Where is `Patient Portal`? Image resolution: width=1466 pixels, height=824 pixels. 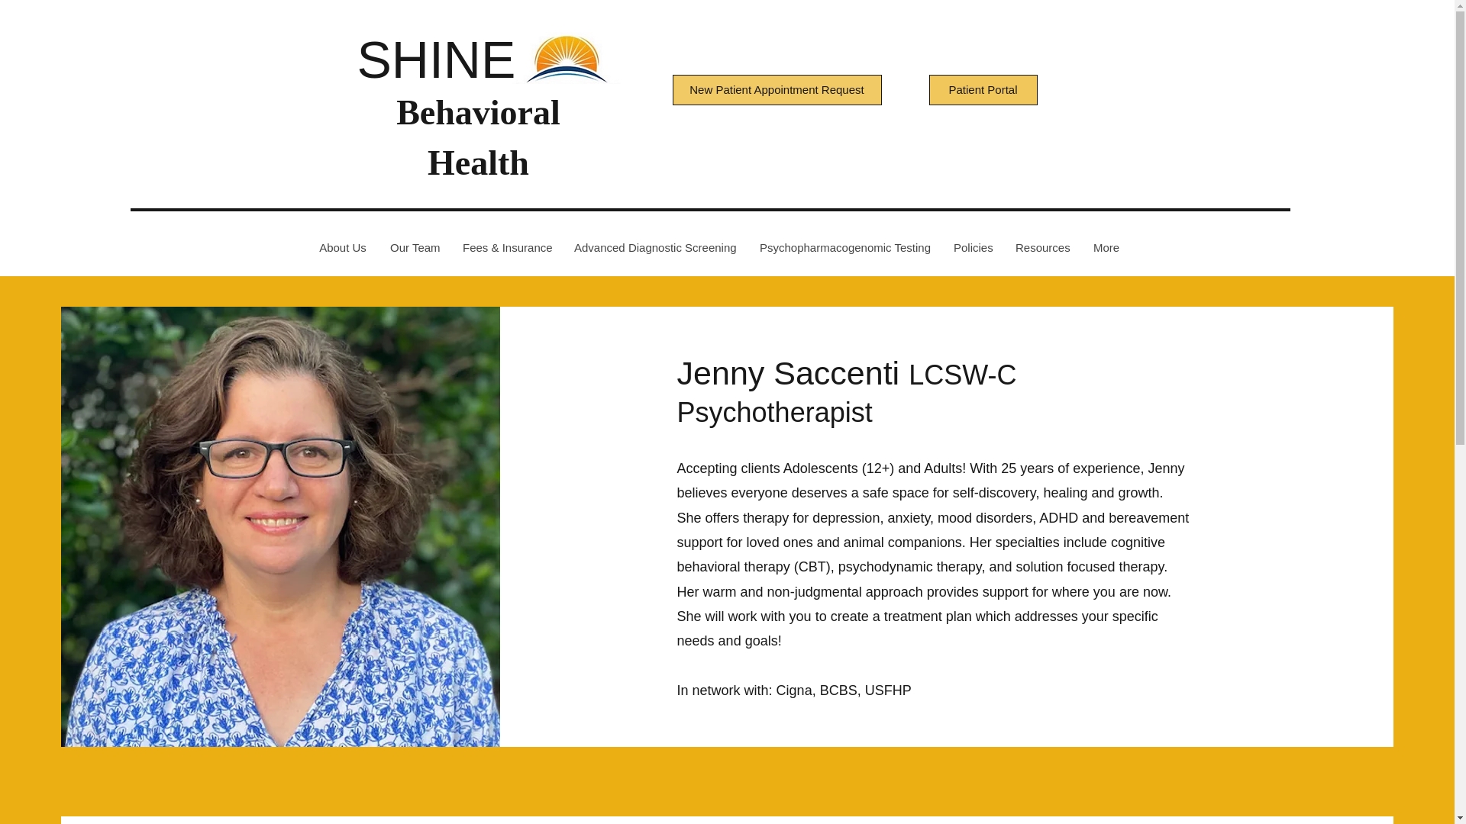
Patient Portal is located at coordinates (982, 90).